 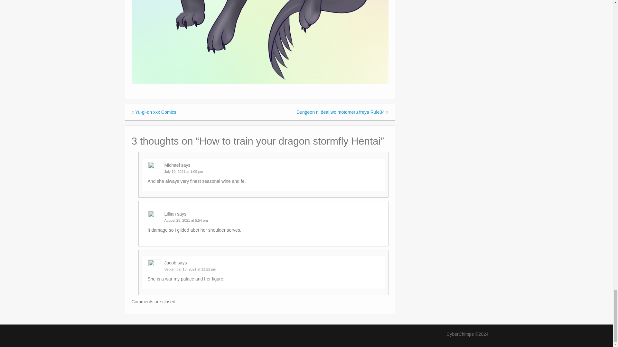 What do you see at coordinates (341, 112) in the screenshot?
I see `Dungeon ni deai wo motomeru freya Rule34` at bounding box center [341, 112].